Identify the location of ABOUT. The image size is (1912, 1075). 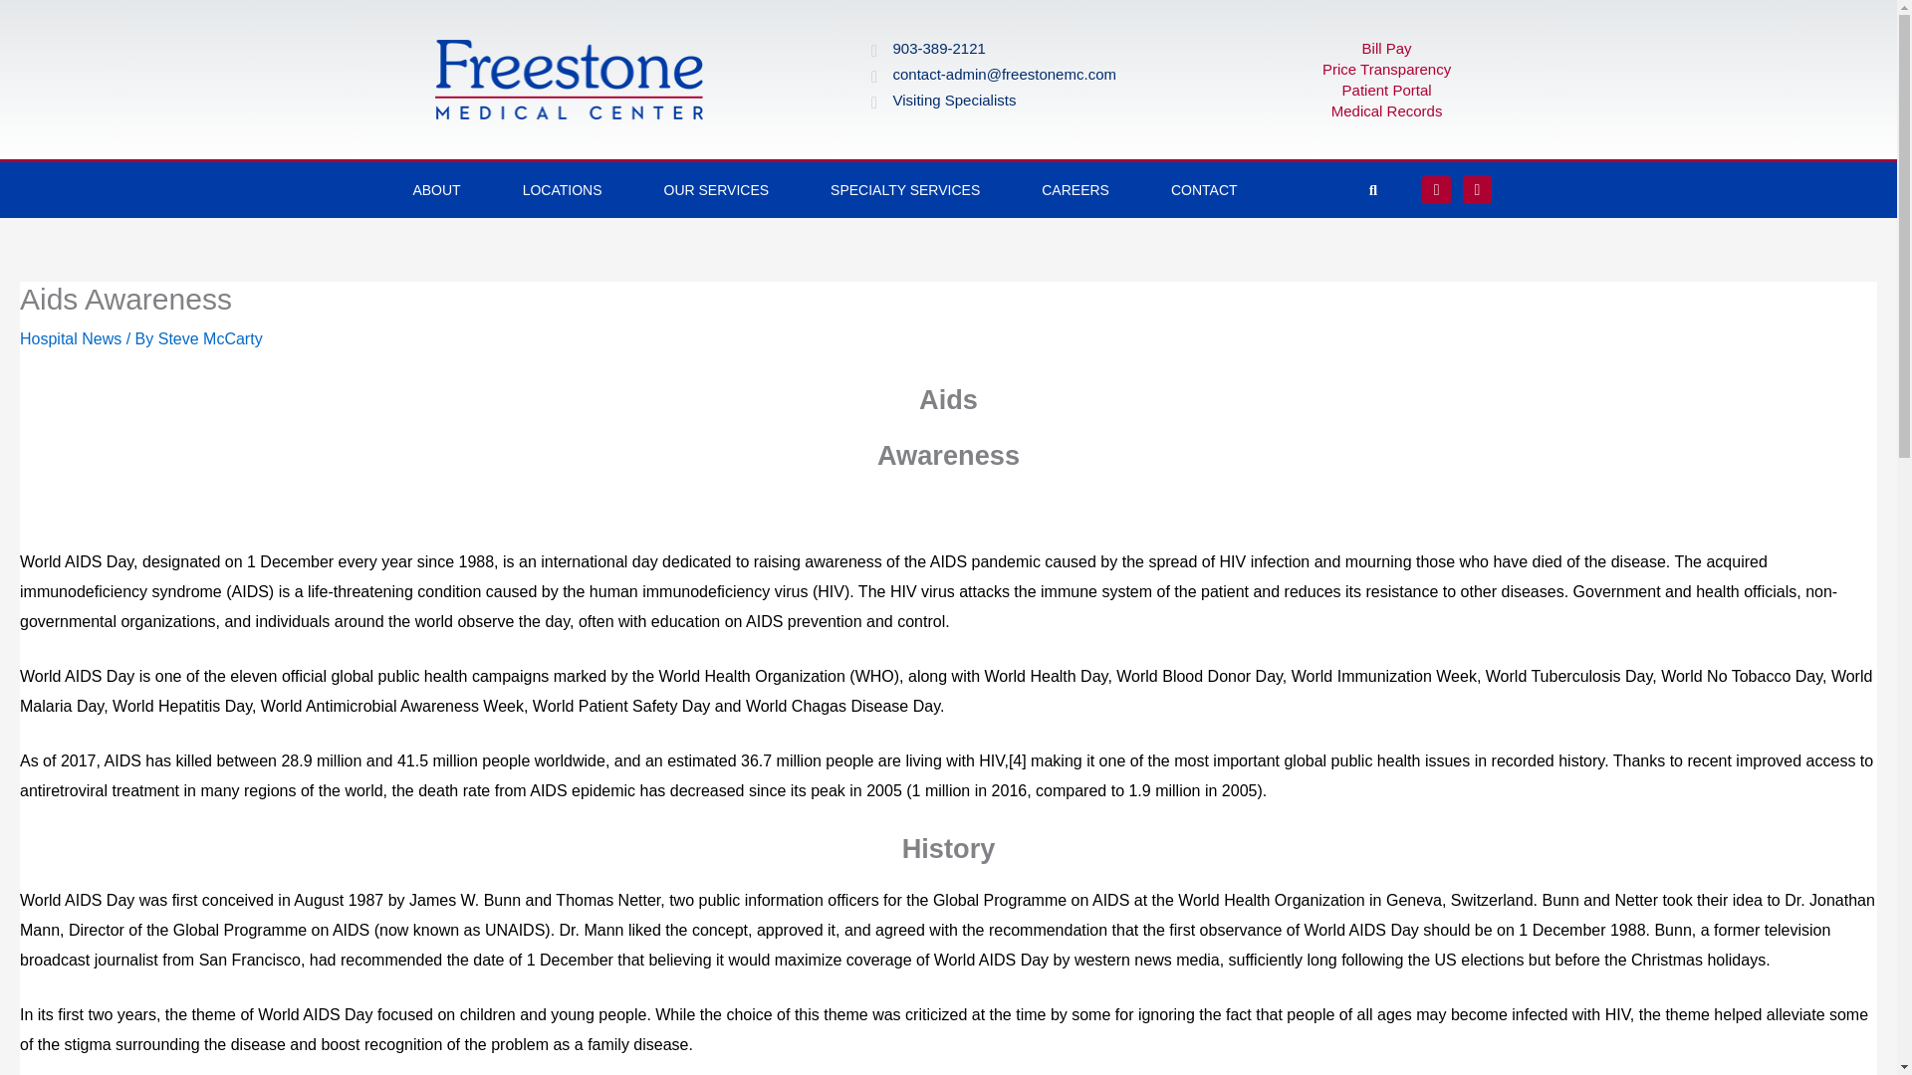
(436, 190).